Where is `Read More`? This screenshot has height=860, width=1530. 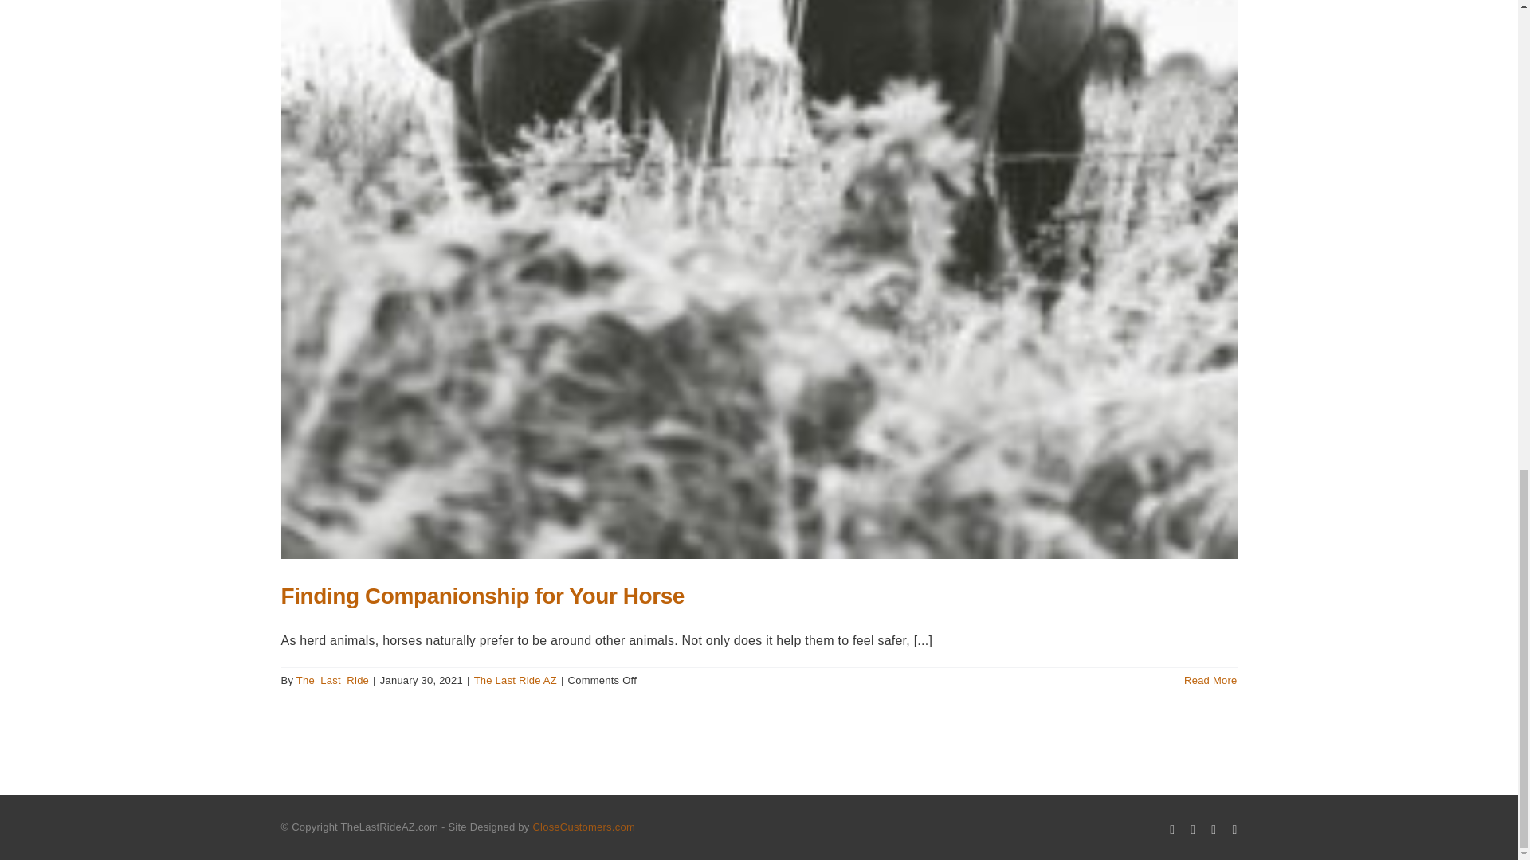 Read More is located at coordinates (1210, 680).